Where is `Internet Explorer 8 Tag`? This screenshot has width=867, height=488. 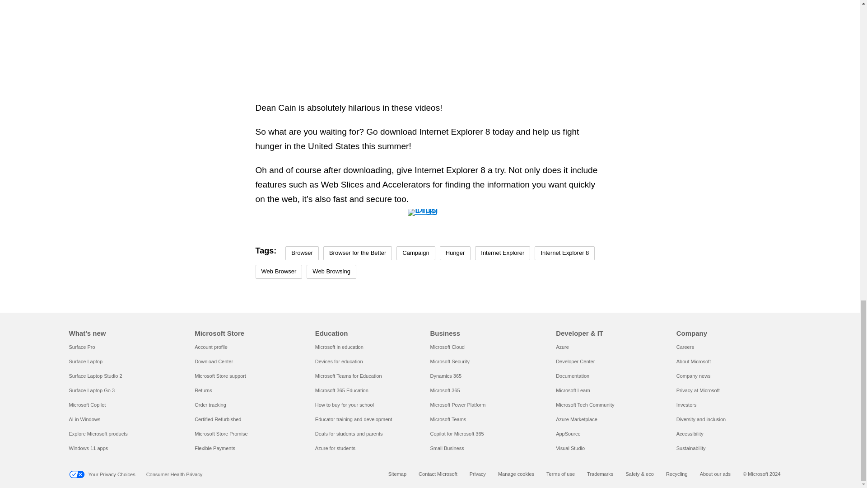 Internet Explorer 8 Tag is located at coordinates (564, 253).